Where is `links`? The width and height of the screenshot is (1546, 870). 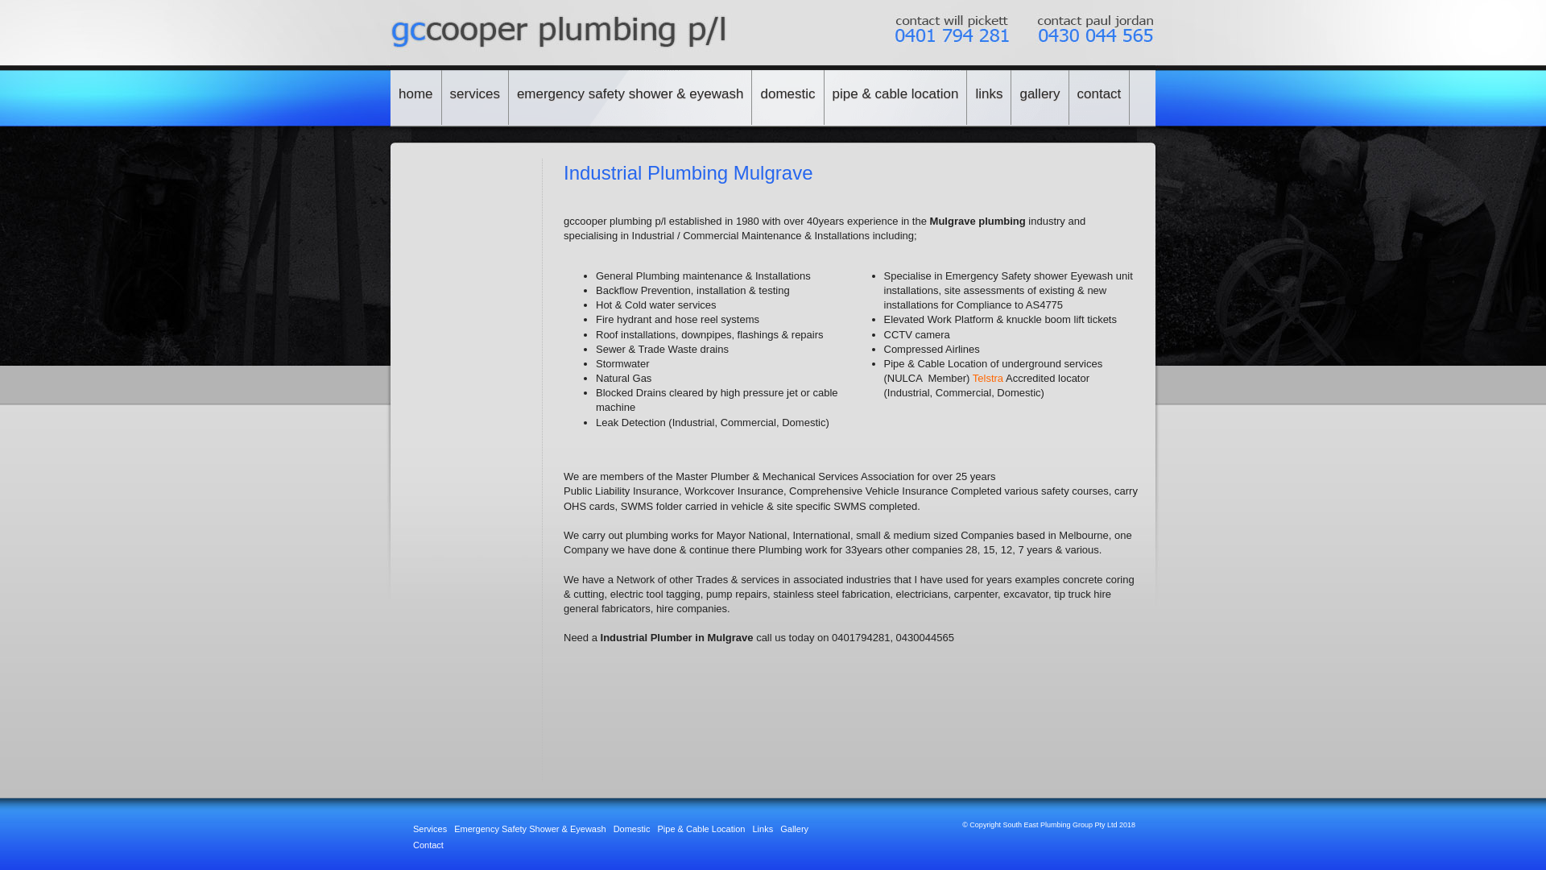 links is located at coordinates (989, 97).